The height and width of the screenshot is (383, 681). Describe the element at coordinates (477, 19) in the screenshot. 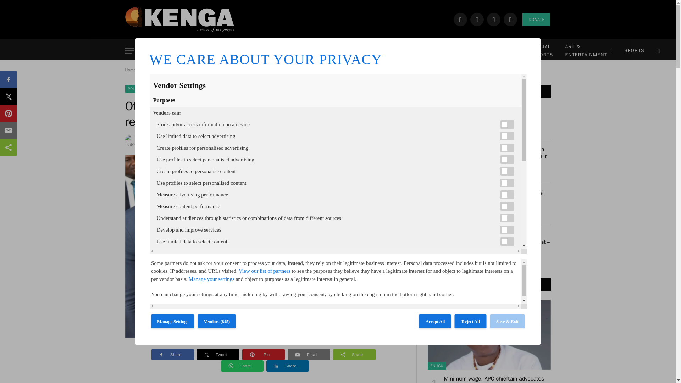

I see `Twitter` at that location.